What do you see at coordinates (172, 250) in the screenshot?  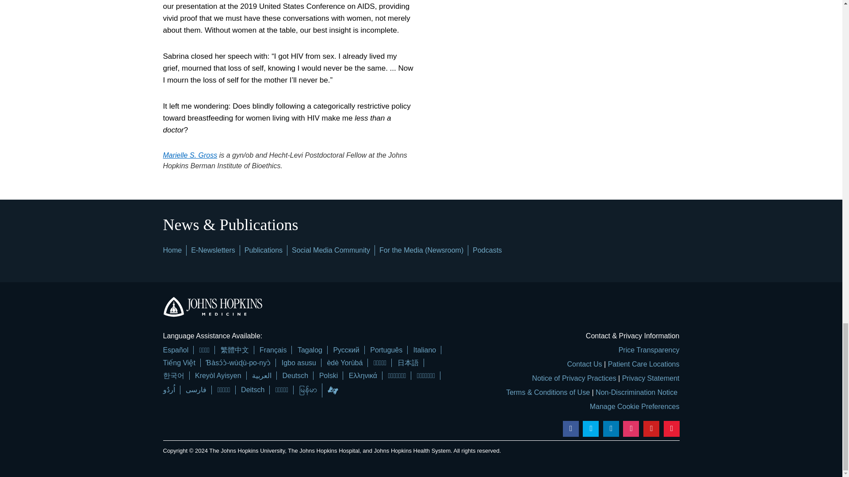 I see `Home` at bounding box center [172, 250].